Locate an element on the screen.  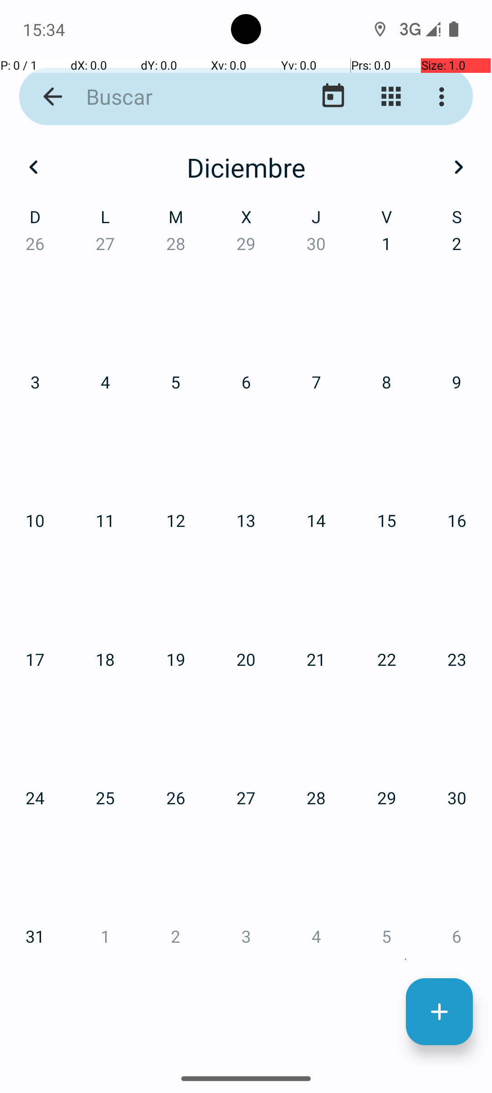
DICIEMBRE is located at coordinates (405, 854).